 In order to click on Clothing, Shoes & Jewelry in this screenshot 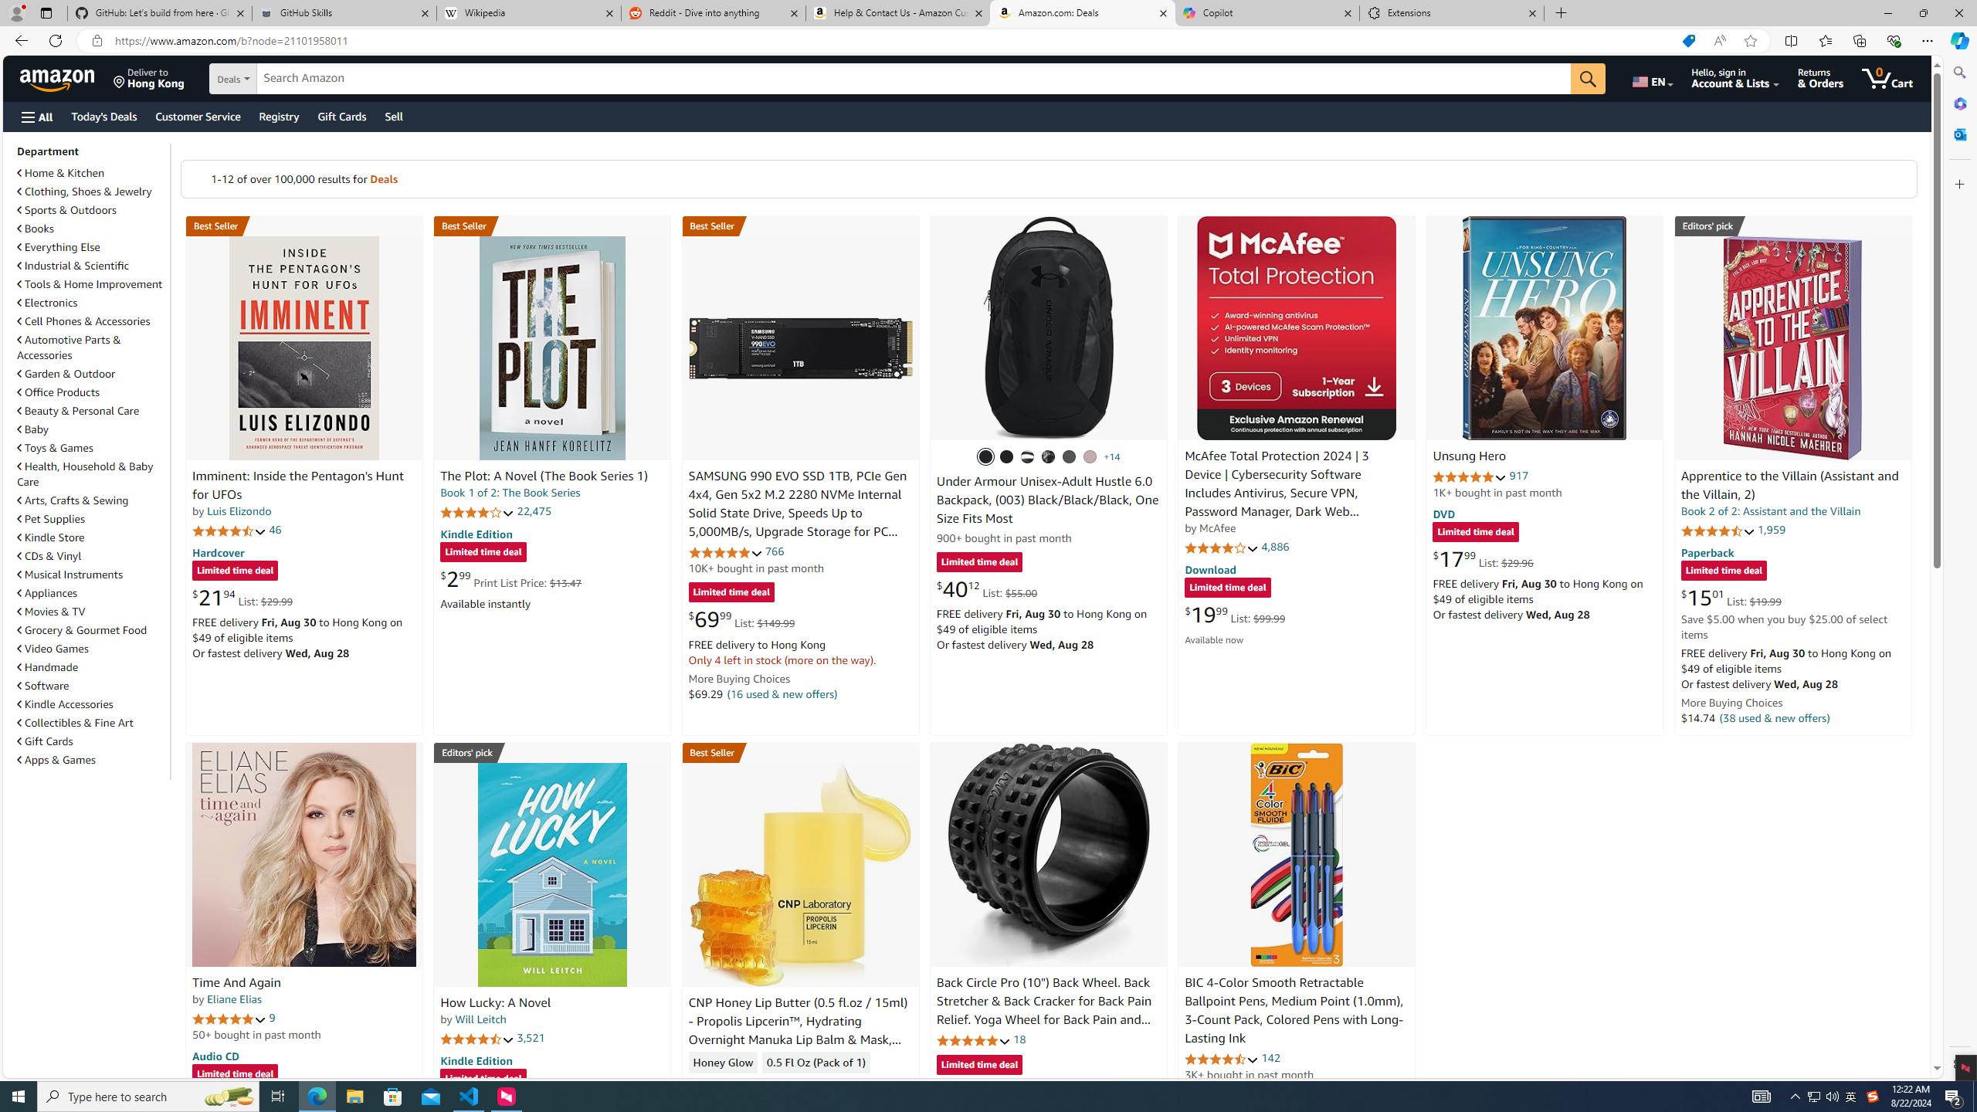, I will do `click(85, 192)`.